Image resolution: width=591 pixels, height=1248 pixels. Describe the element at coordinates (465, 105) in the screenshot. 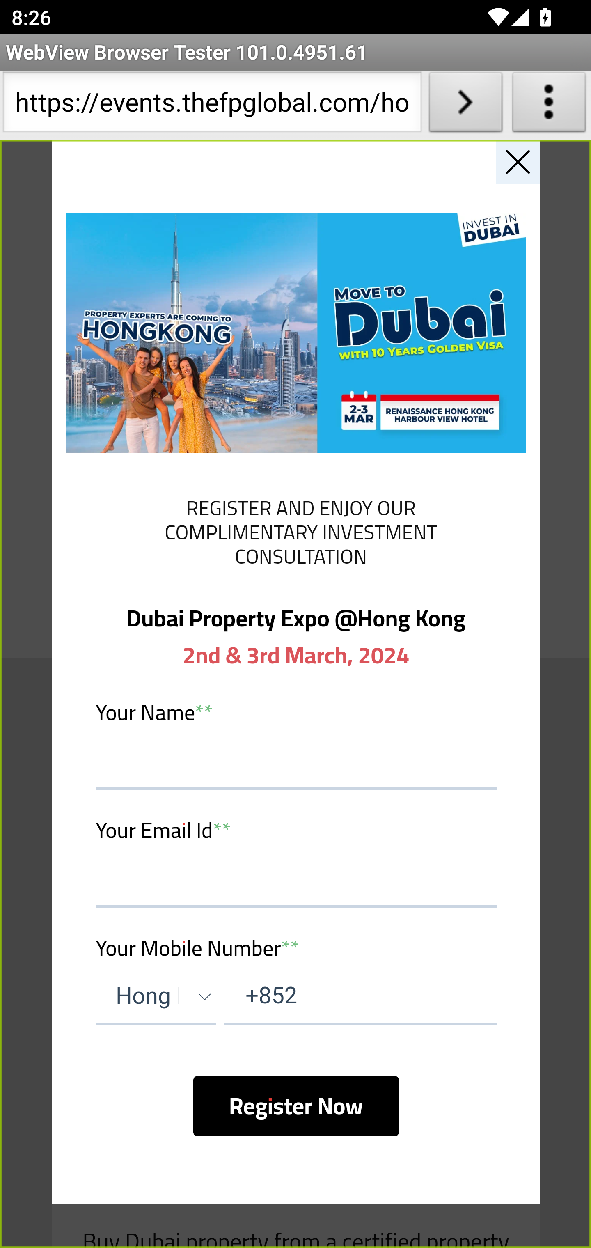

I see `Load URL` at that location.